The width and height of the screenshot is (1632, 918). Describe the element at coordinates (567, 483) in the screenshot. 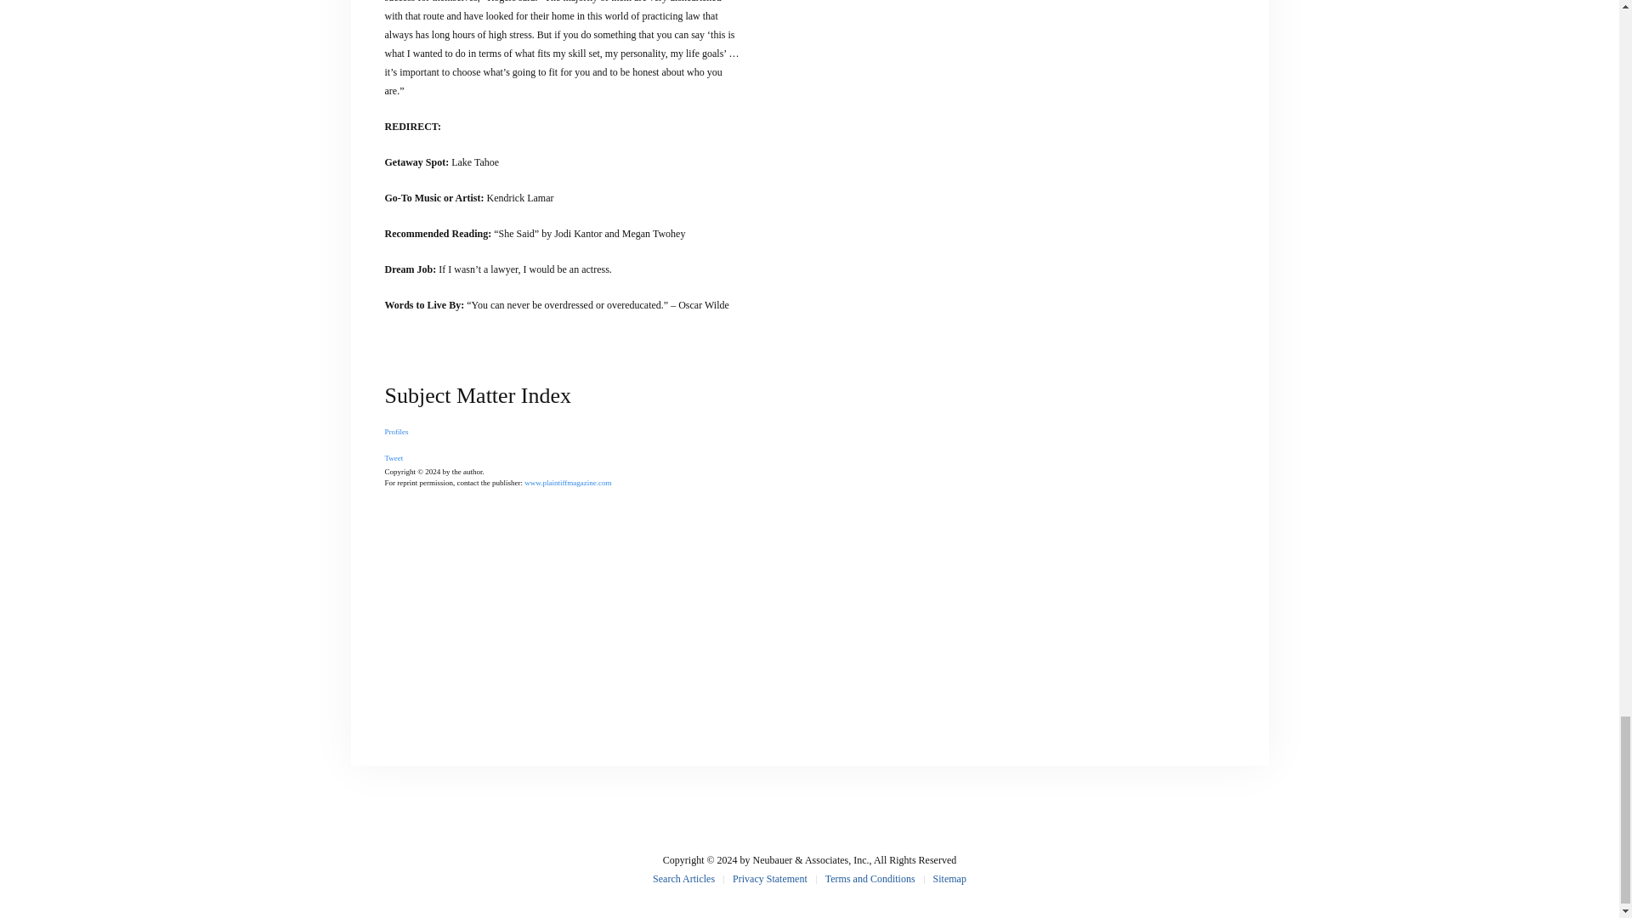

I see `www.plaintiffmagazine.com` at that location.